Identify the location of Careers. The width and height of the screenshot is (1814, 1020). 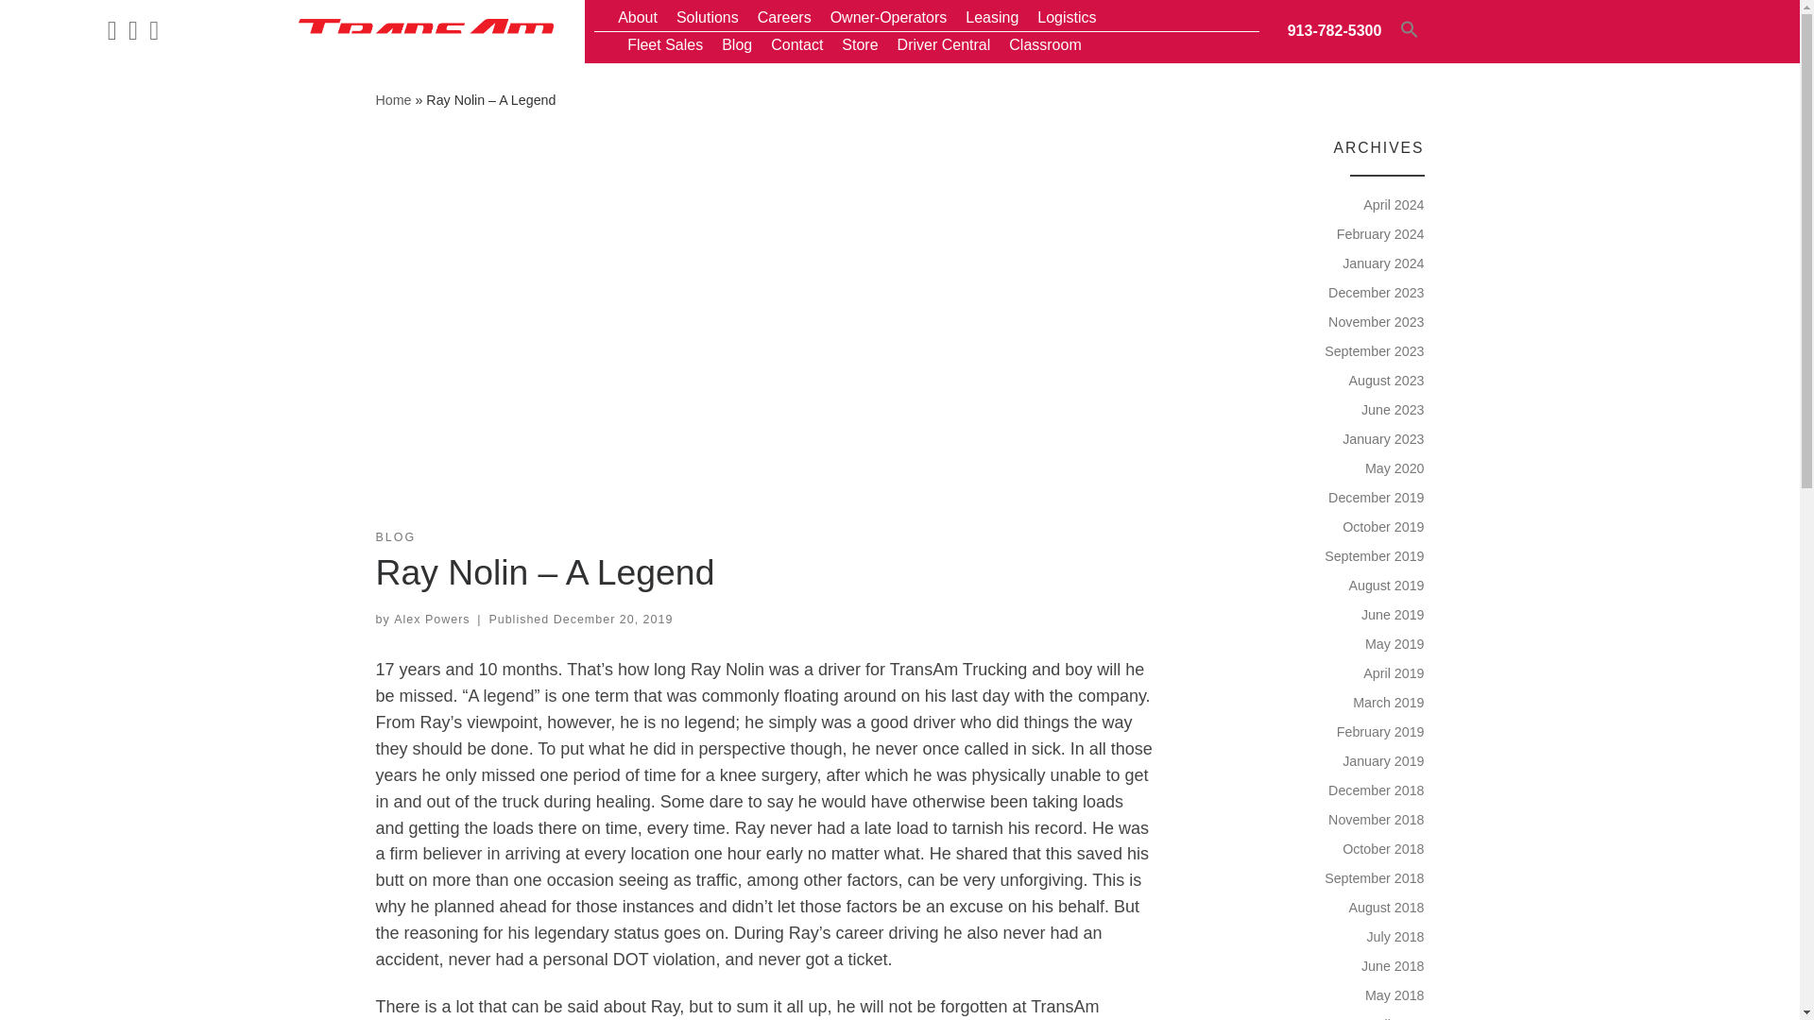
(784, 18).